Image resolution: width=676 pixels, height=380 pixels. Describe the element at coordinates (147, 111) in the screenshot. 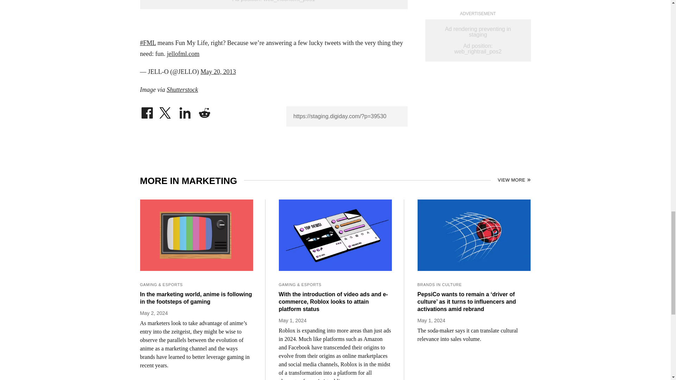

I see `Share on Facebook` at that location.